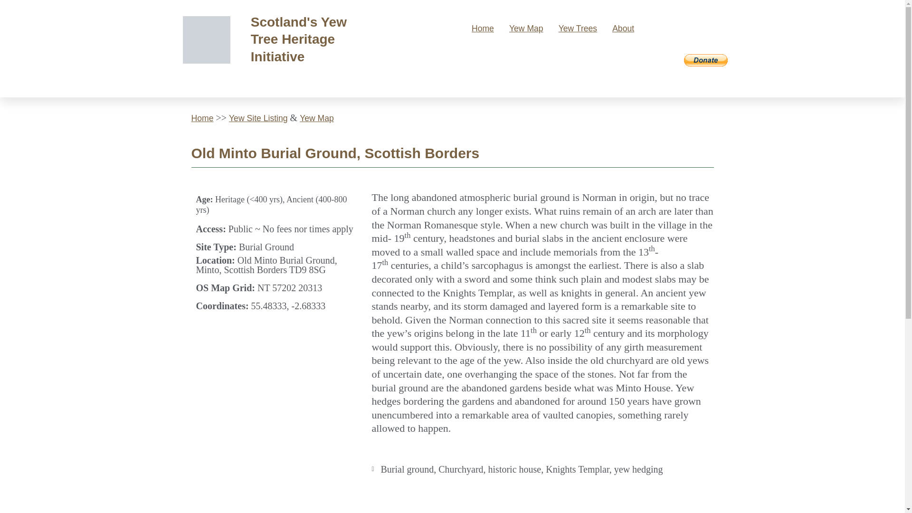  Describe the element at coordinates (526, 28) in the screenshot. I see `Yew Map` at that location.